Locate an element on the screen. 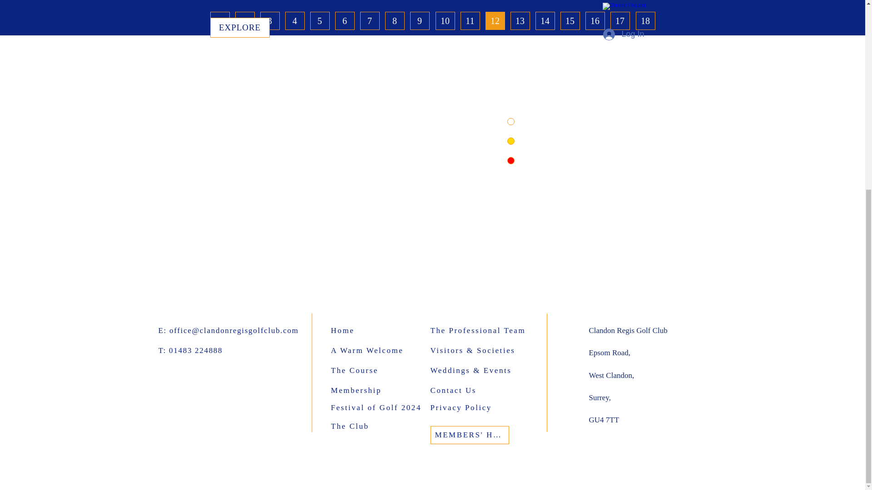 The height and width of the screenshot is (490, 872). 9 is located at coordinates (419, 20).